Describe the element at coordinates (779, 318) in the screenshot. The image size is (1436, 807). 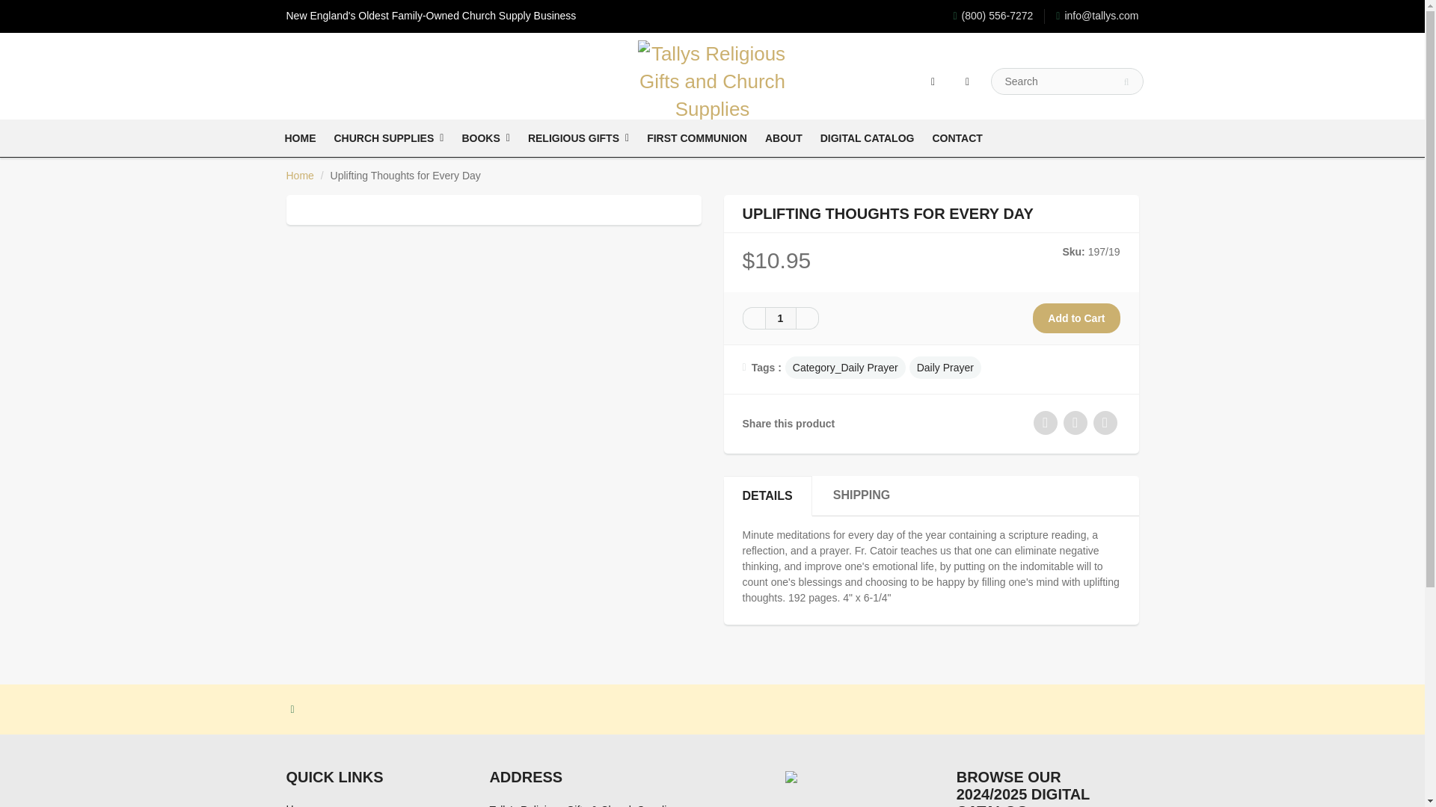
I see `1` at that location.